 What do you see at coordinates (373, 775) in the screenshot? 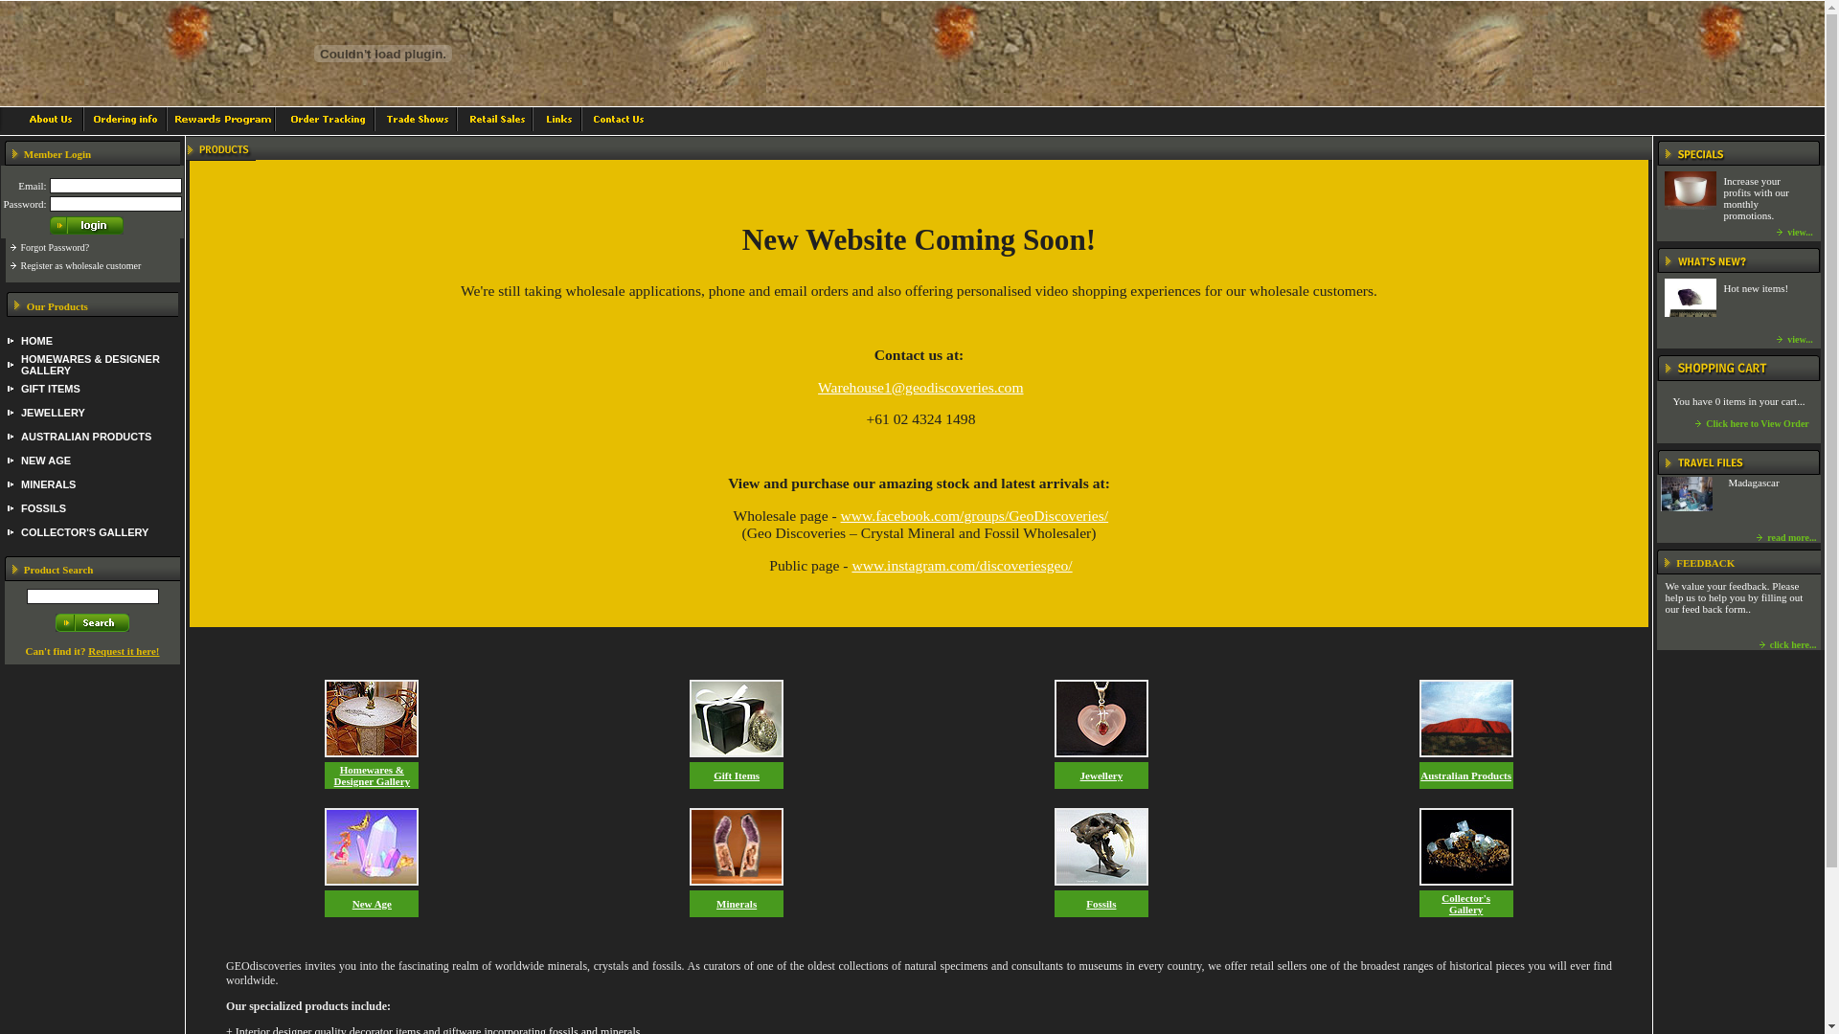
I see `Homewares & Designer Gallery` at bounding box center [373, 775].